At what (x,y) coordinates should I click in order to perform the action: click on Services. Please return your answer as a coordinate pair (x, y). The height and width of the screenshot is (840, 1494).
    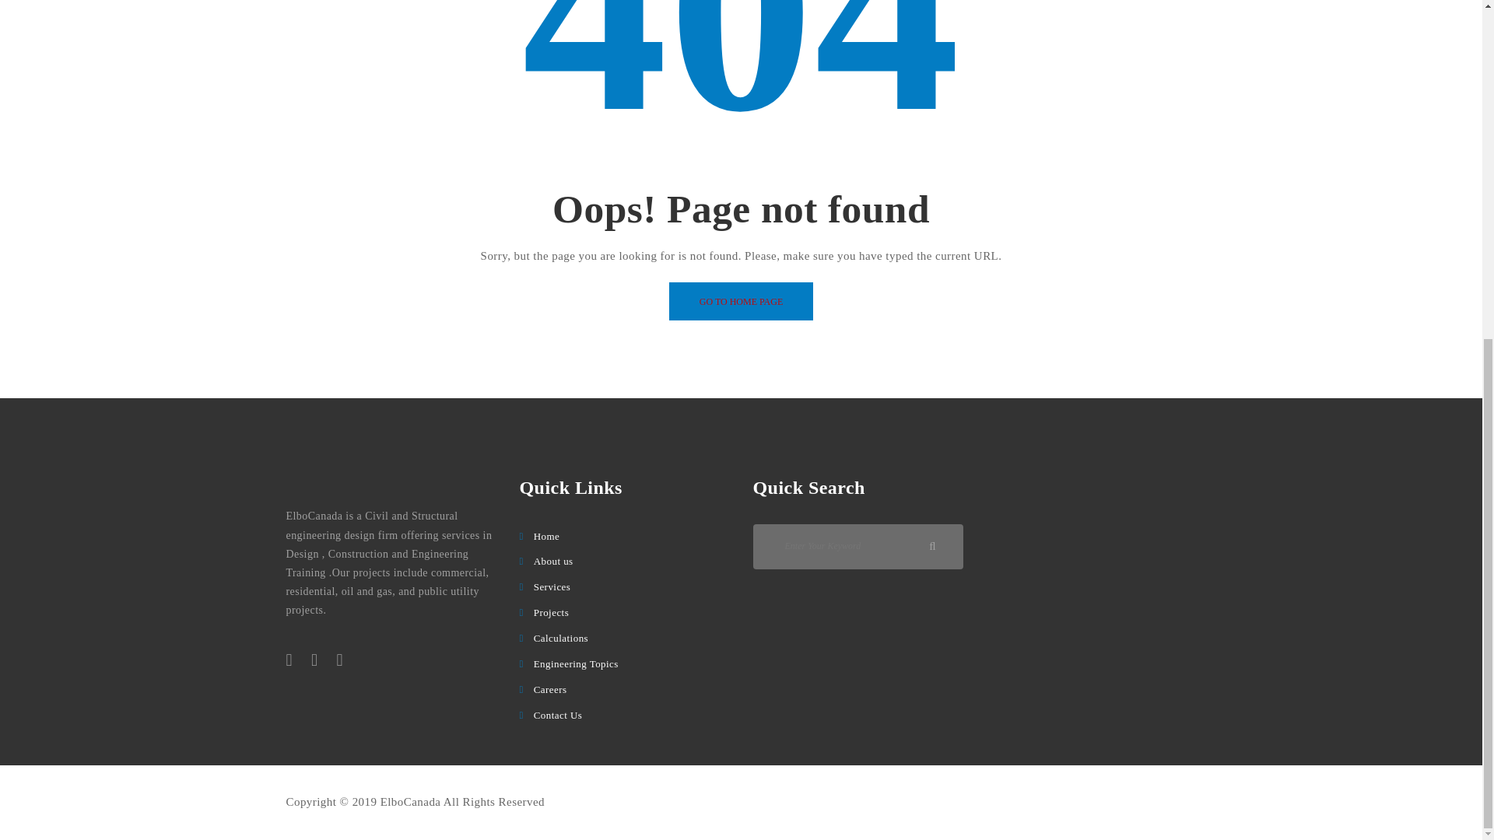
    Looking at the image, I should click on (552, 586).